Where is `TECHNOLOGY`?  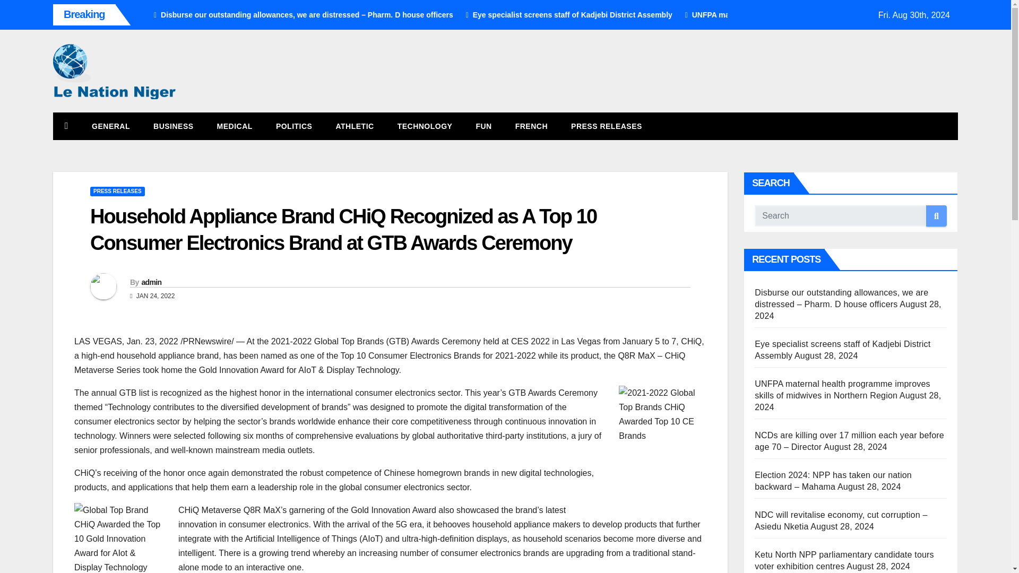
TECHNOLOGY is located at coordinates (425, 126).